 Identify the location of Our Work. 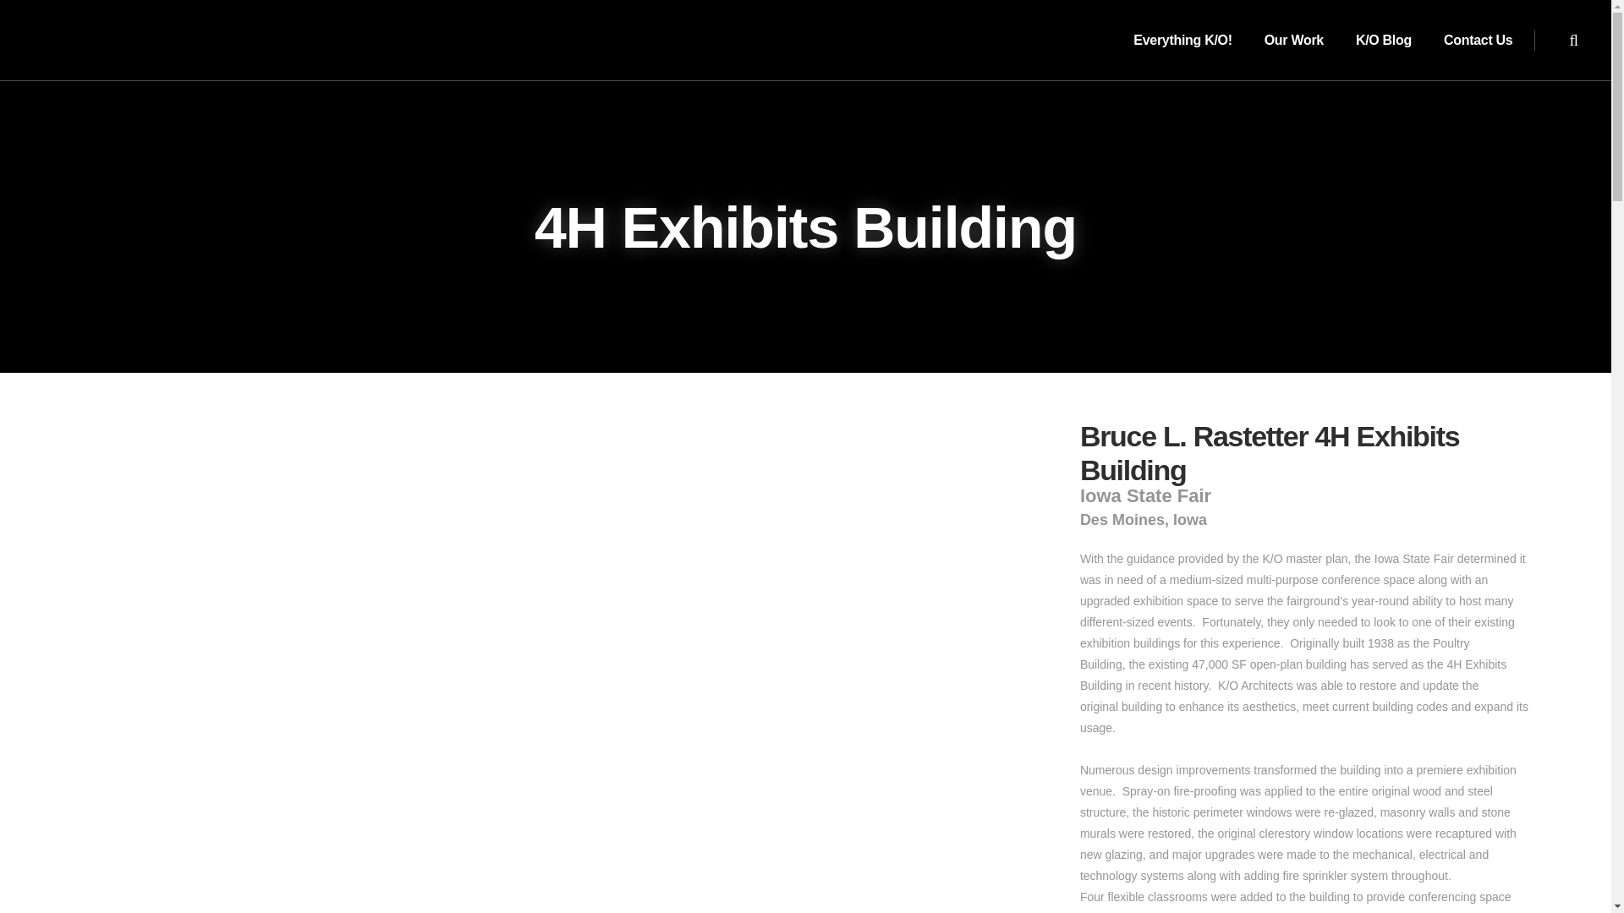
(1294, 41).